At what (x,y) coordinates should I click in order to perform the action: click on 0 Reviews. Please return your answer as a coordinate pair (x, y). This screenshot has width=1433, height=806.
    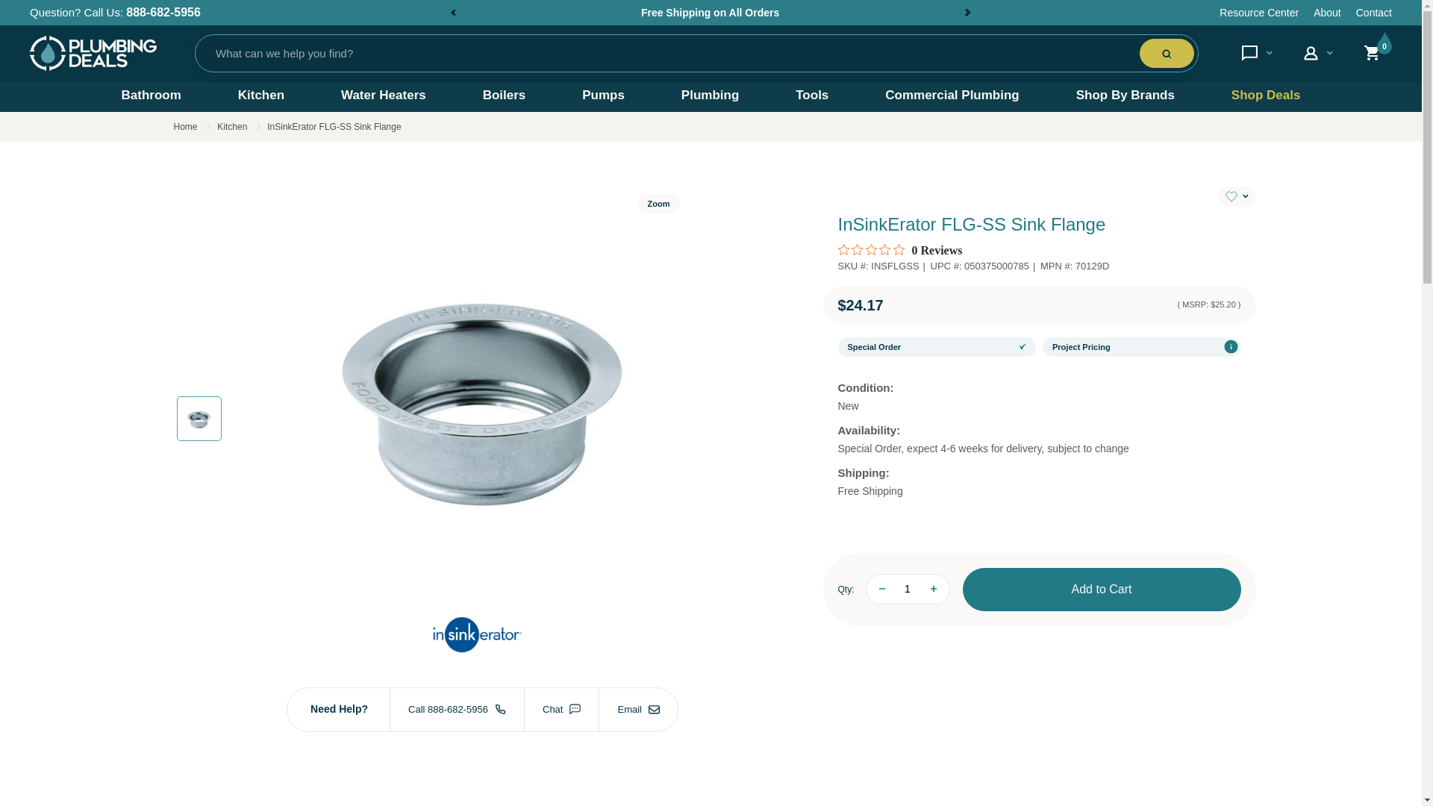
    Looking at the image, I should click on (899, 251).